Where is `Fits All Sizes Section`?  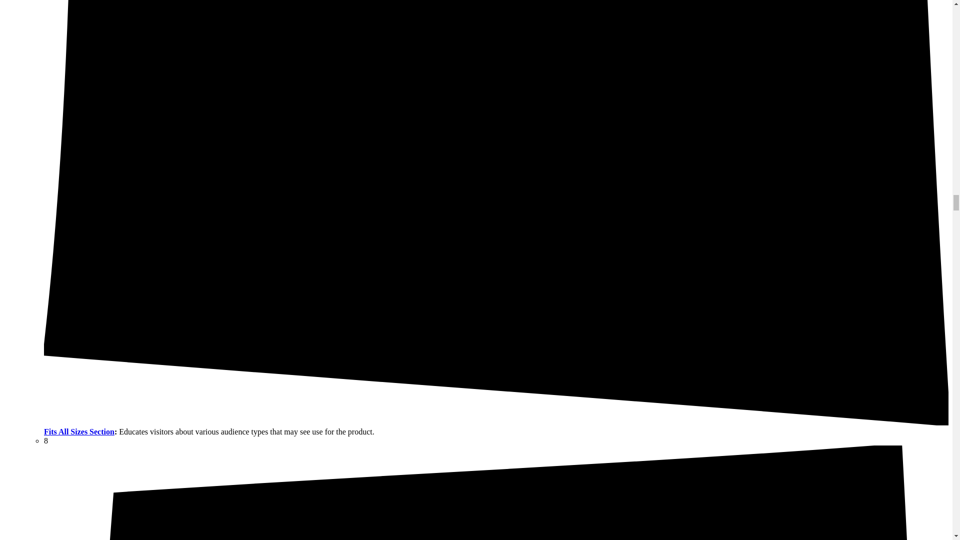 Fits All Sizes Section is located at coordinates (79, 431).